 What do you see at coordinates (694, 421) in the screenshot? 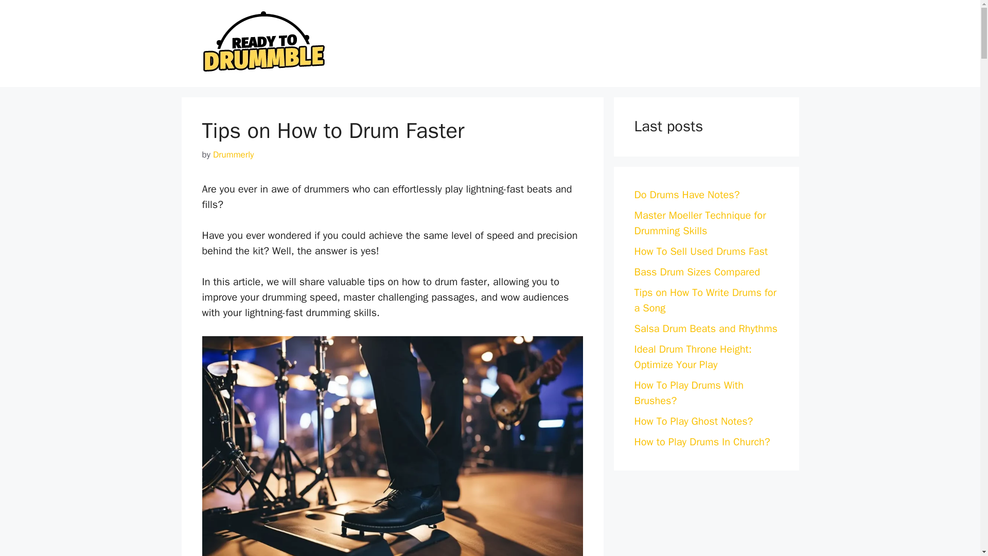
I see `How To Play Ghost Notes?` at bounding box center [694, 421].